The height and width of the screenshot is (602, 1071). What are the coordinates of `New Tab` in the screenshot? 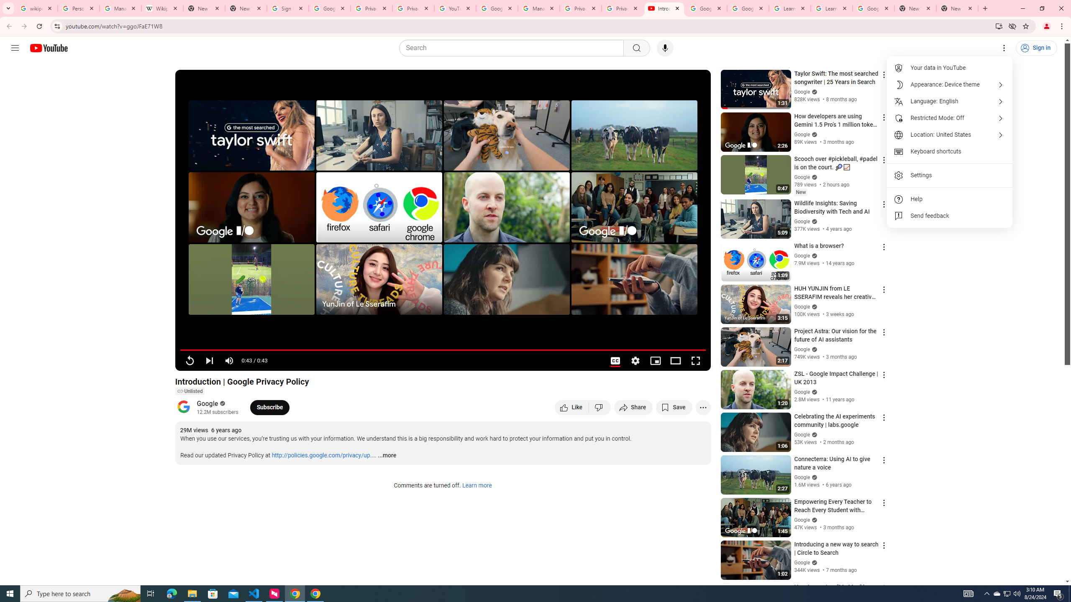 It's located at (246, 8).